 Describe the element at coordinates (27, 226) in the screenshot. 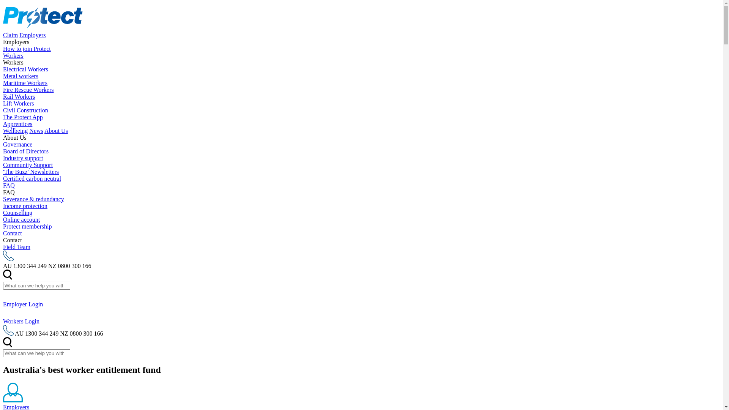

I see `Protect membership` at that location.